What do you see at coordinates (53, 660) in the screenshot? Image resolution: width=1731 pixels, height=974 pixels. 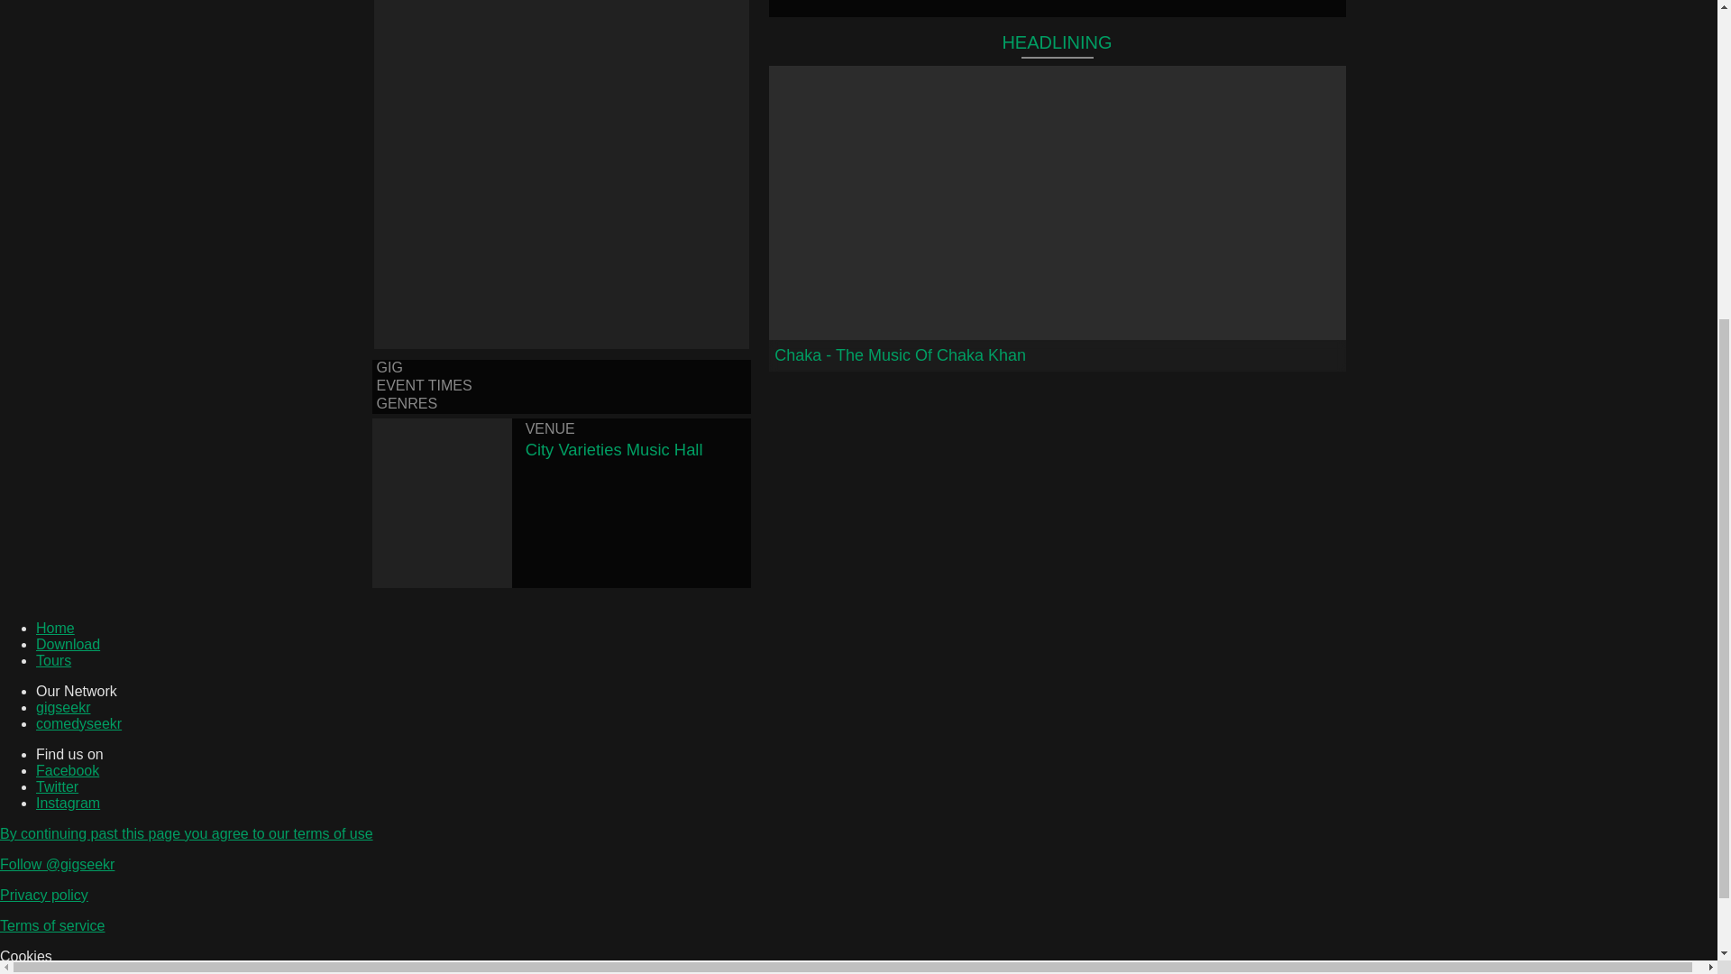 I see `Tours` at bounding box center [53, 660].